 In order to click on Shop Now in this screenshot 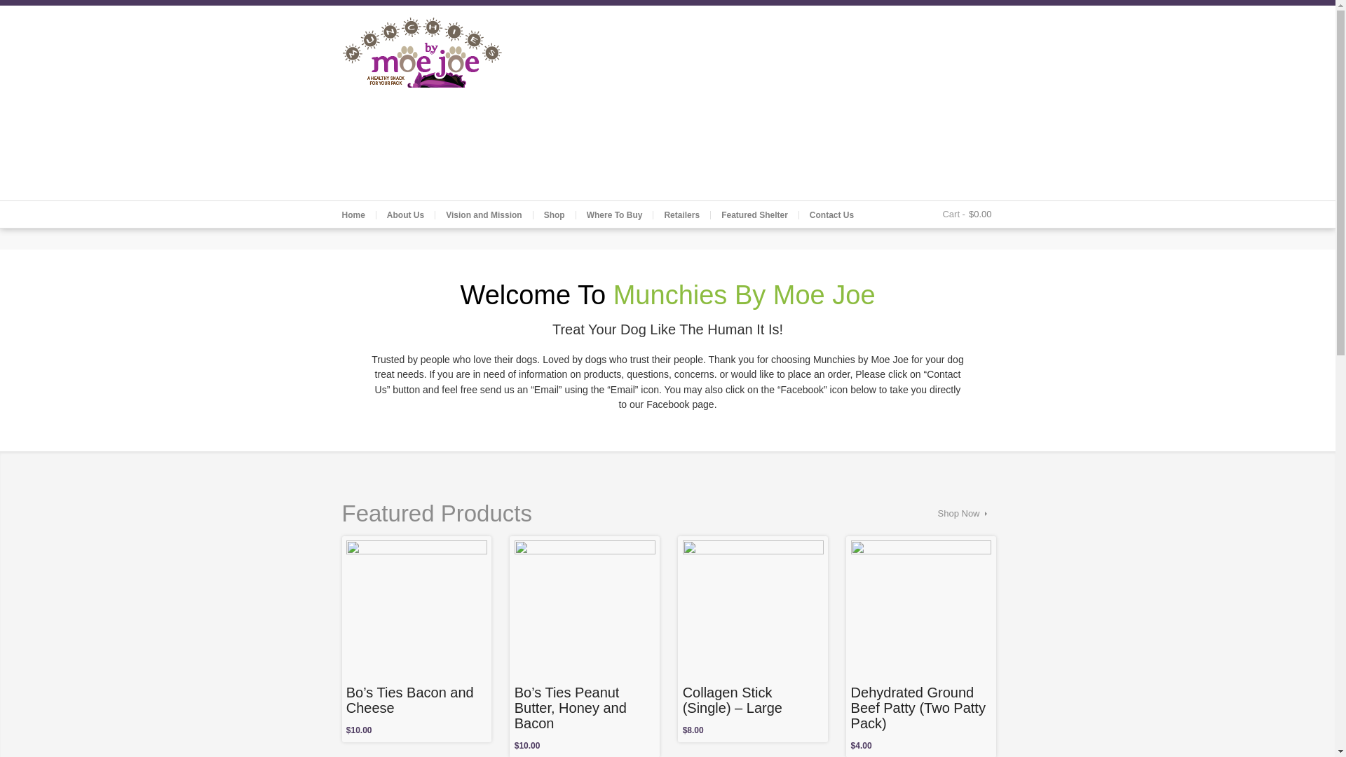, I will do `click(966, 513)`.